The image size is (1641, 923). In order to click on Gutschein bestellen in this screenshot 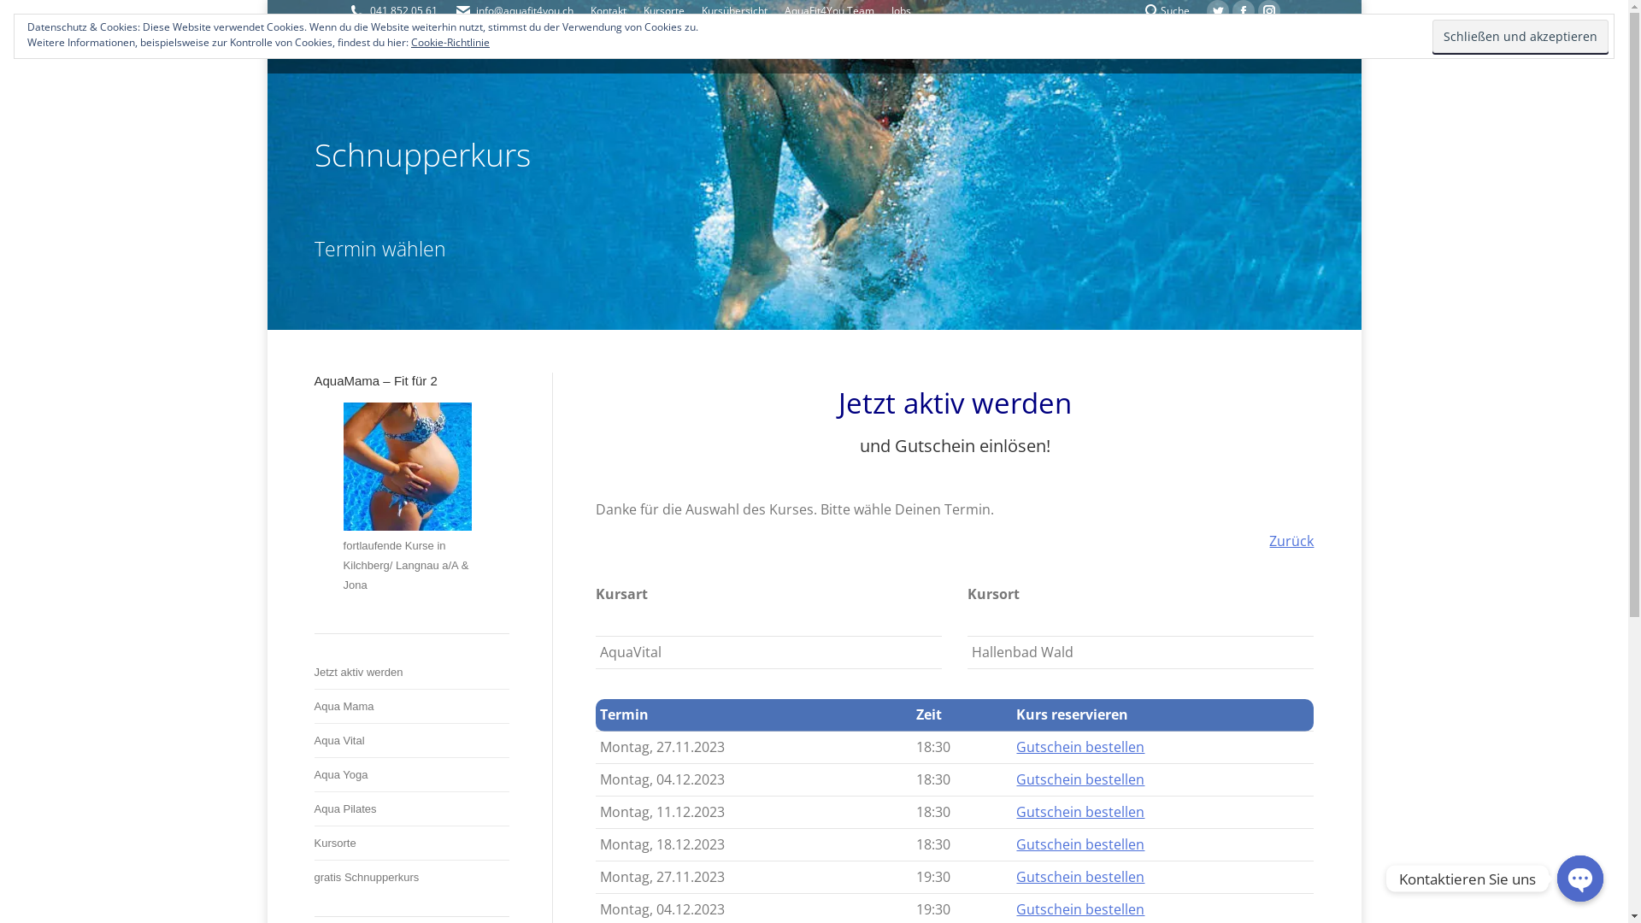, I will do `click(1080, 812)`.